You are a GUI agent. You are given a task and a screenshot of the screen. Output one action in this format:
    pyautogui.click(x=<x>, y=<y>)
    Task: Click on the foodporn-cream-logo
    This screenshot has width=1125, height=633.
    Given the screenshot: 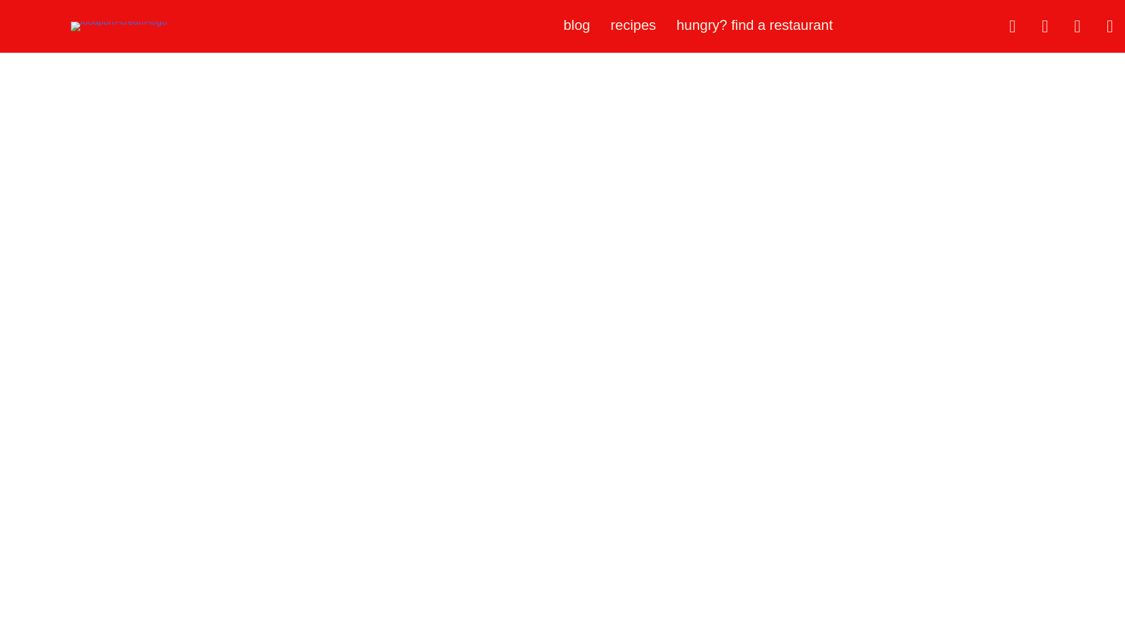 What is the action you would take?
    pyautogui.click(x=119, y=26)
    